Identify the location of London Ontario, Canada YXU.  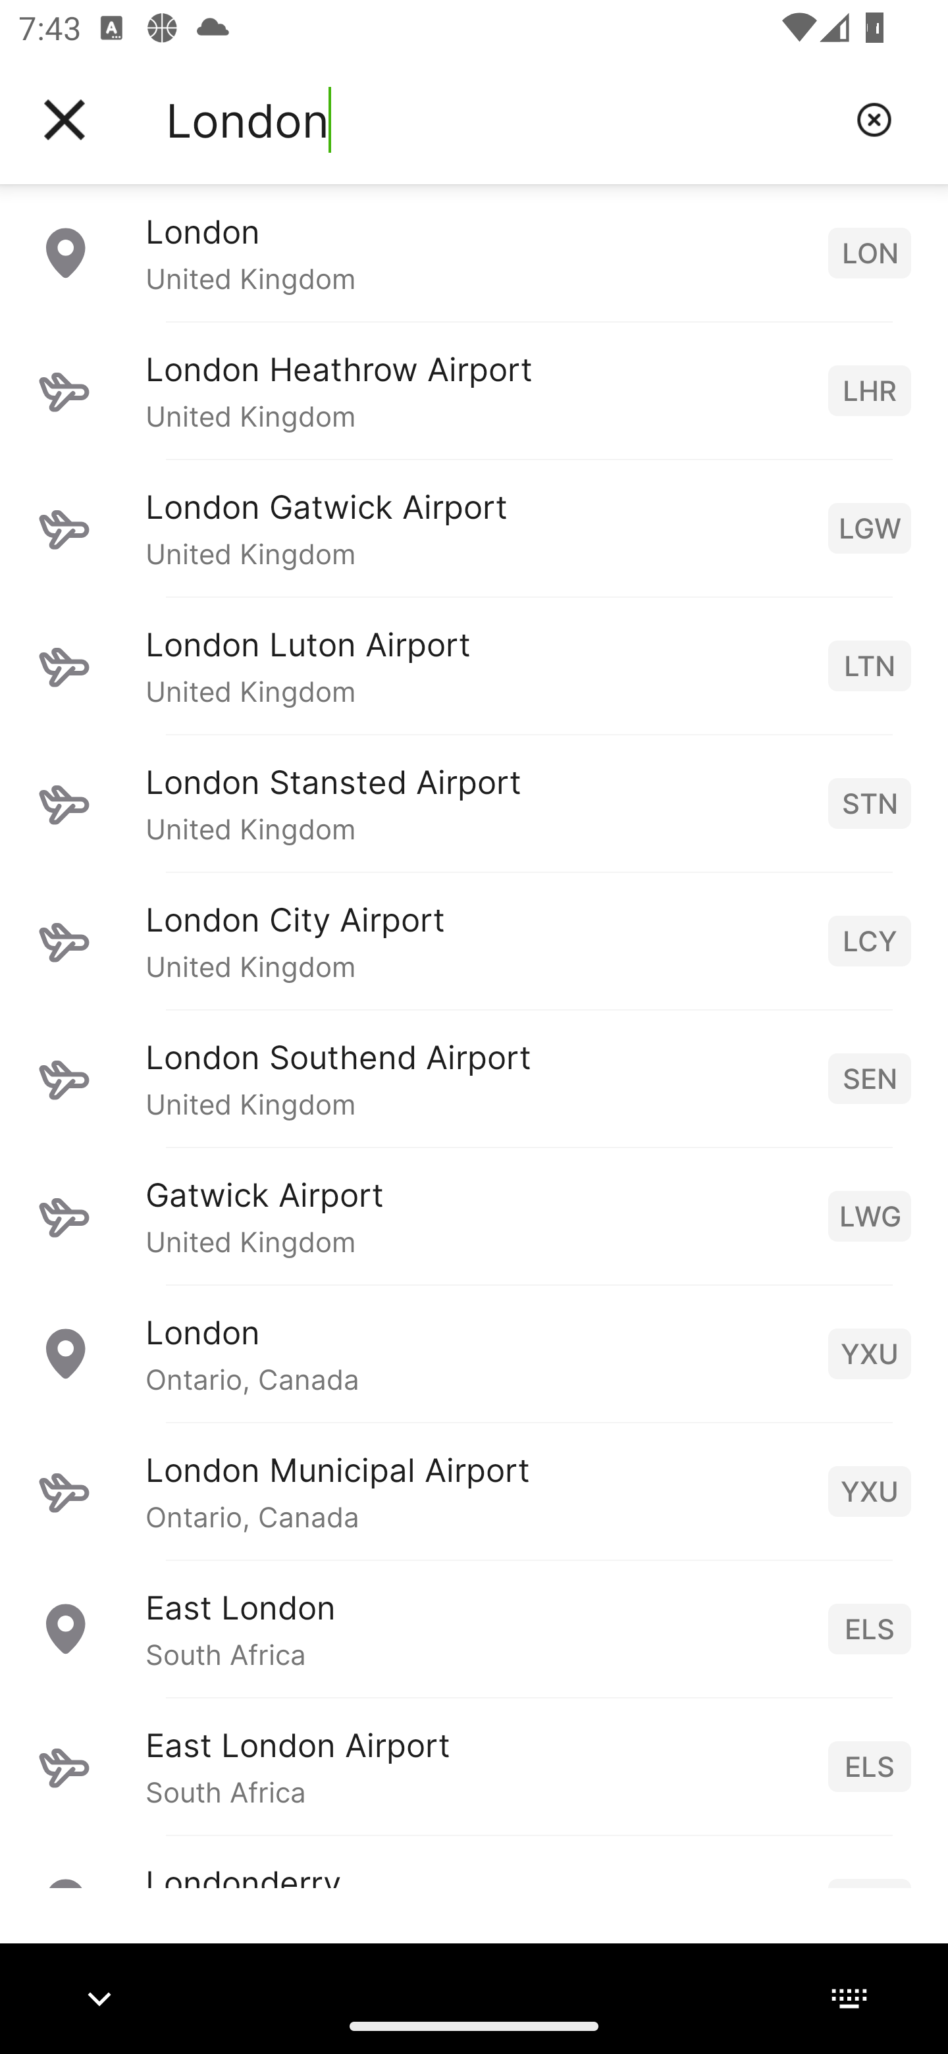
(474, 1354).